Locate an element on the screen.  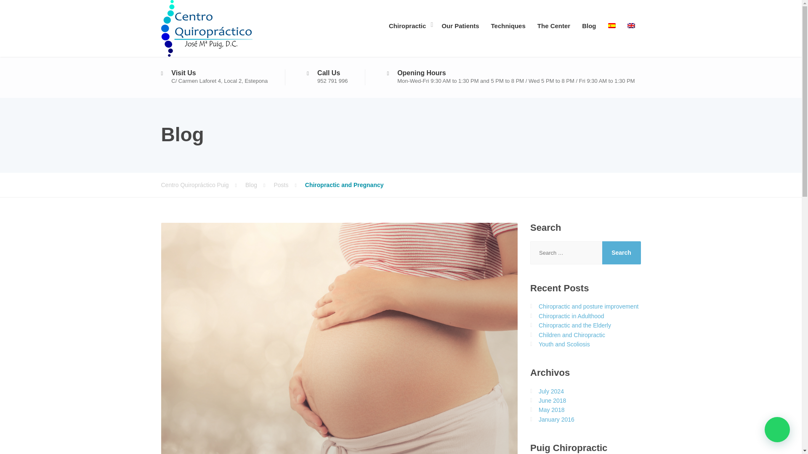
Chiropractic is located at coordinates (409, 24).